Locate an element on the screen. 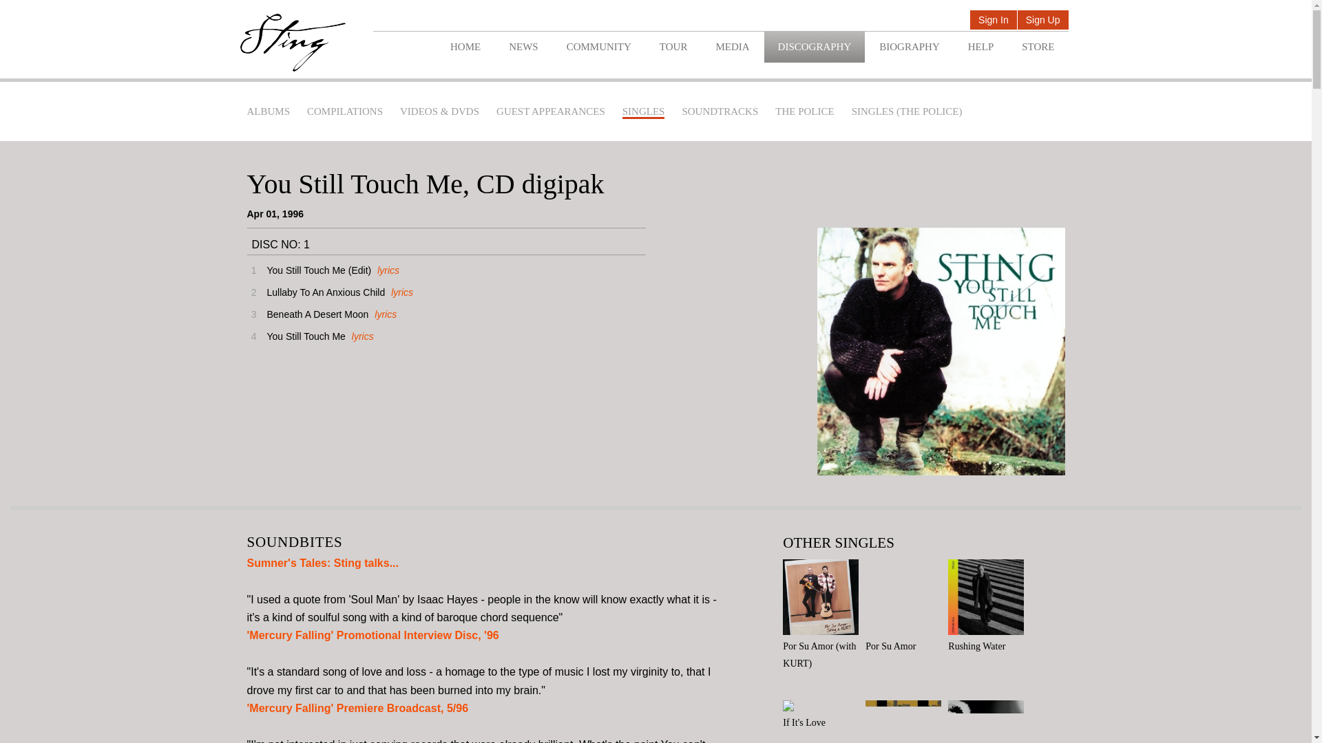 This screenshot has width=1322, height=743. ALBUMS is located at coordinates (267, 111).